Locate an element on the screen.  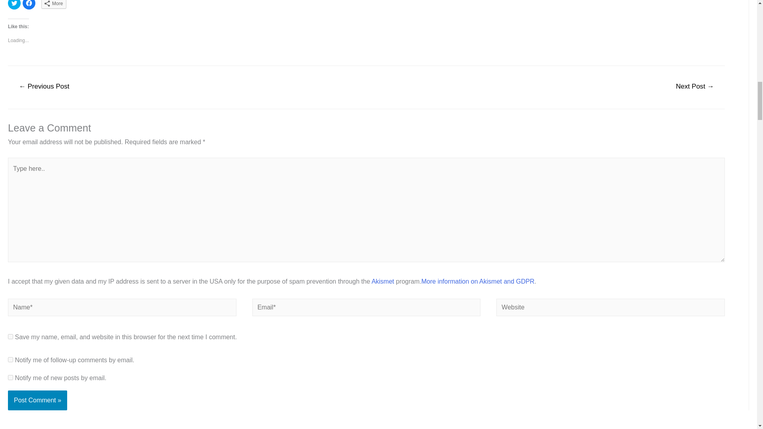
Click to share on Facebook is located at coordinates (29, 5).